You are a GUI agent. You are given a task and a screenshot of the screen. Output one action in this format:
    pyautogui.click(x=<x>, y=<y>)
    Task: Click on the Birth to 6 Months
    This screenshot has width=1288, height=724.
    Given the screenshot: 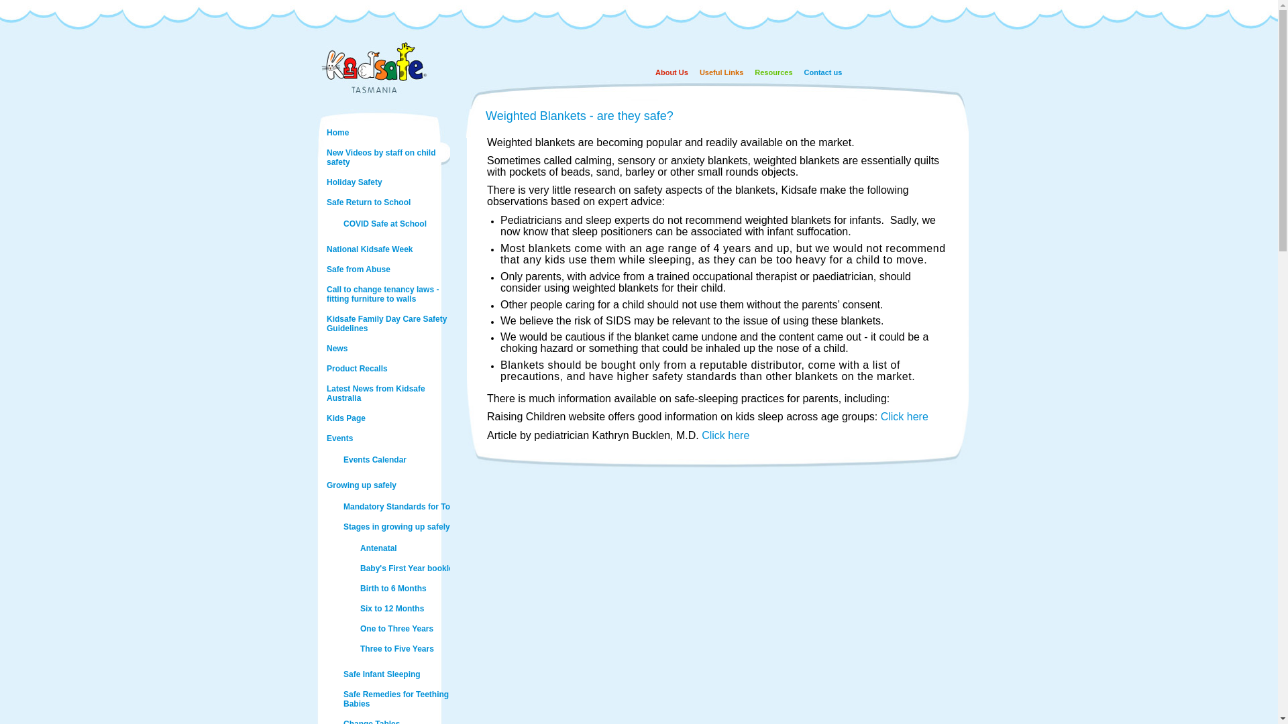 What is the action you would take?
    pyautogui.click(x=421, y=589)
    